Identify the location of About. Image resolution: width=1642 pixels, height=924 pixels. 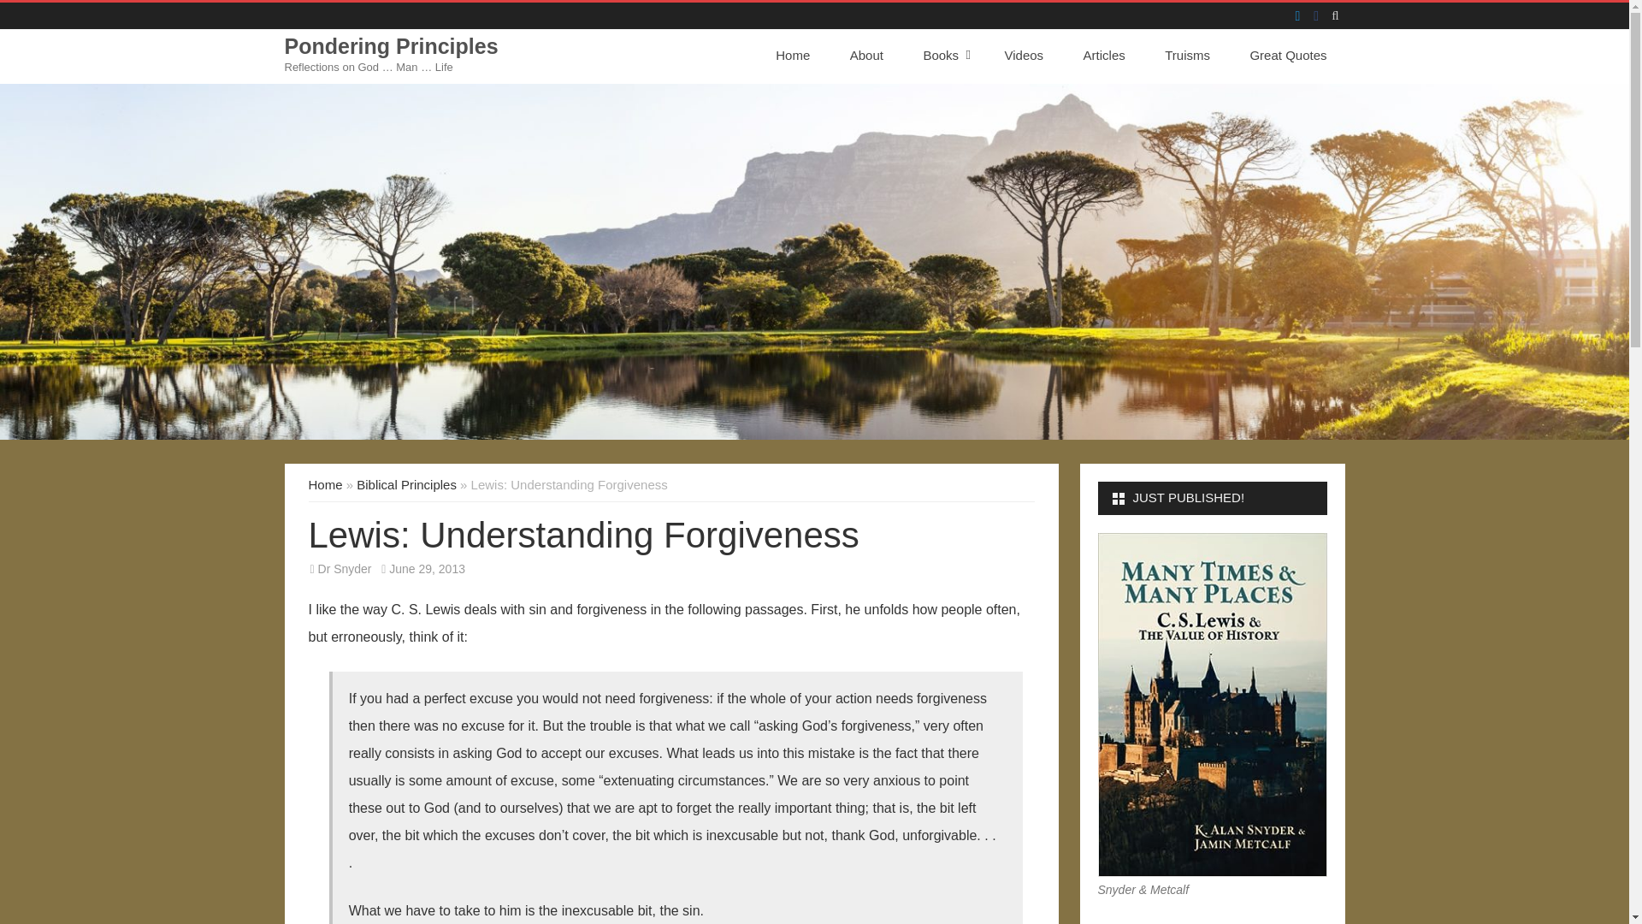
(867, 55).